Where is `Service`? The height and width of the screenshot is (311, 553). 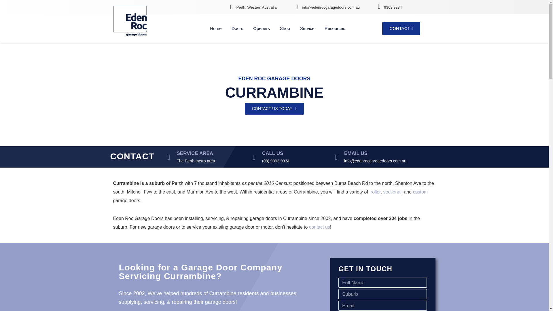 Service is located at coordinates (307, 28).